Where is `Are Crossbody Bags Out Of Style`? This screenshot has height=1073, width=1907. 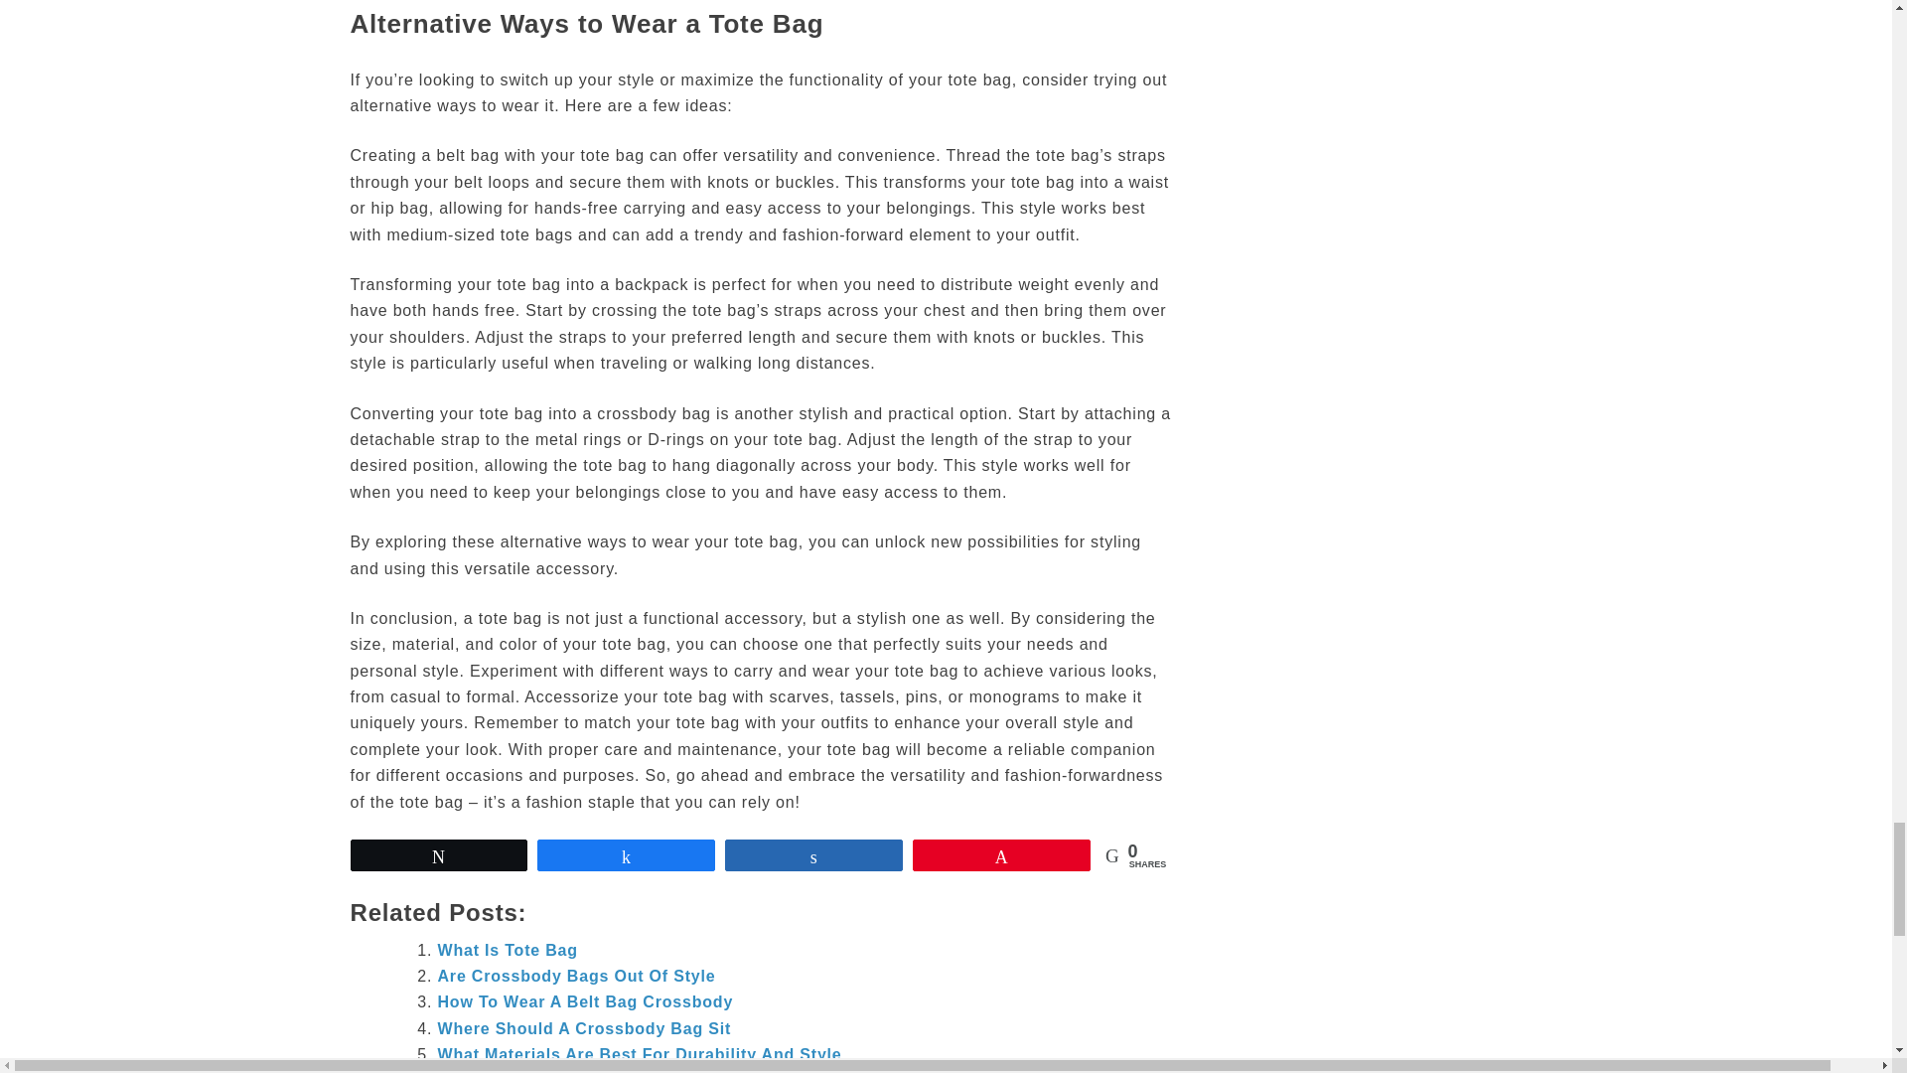 Are Crossbody Bags Out Of Style is located at coordinates (576, 976).